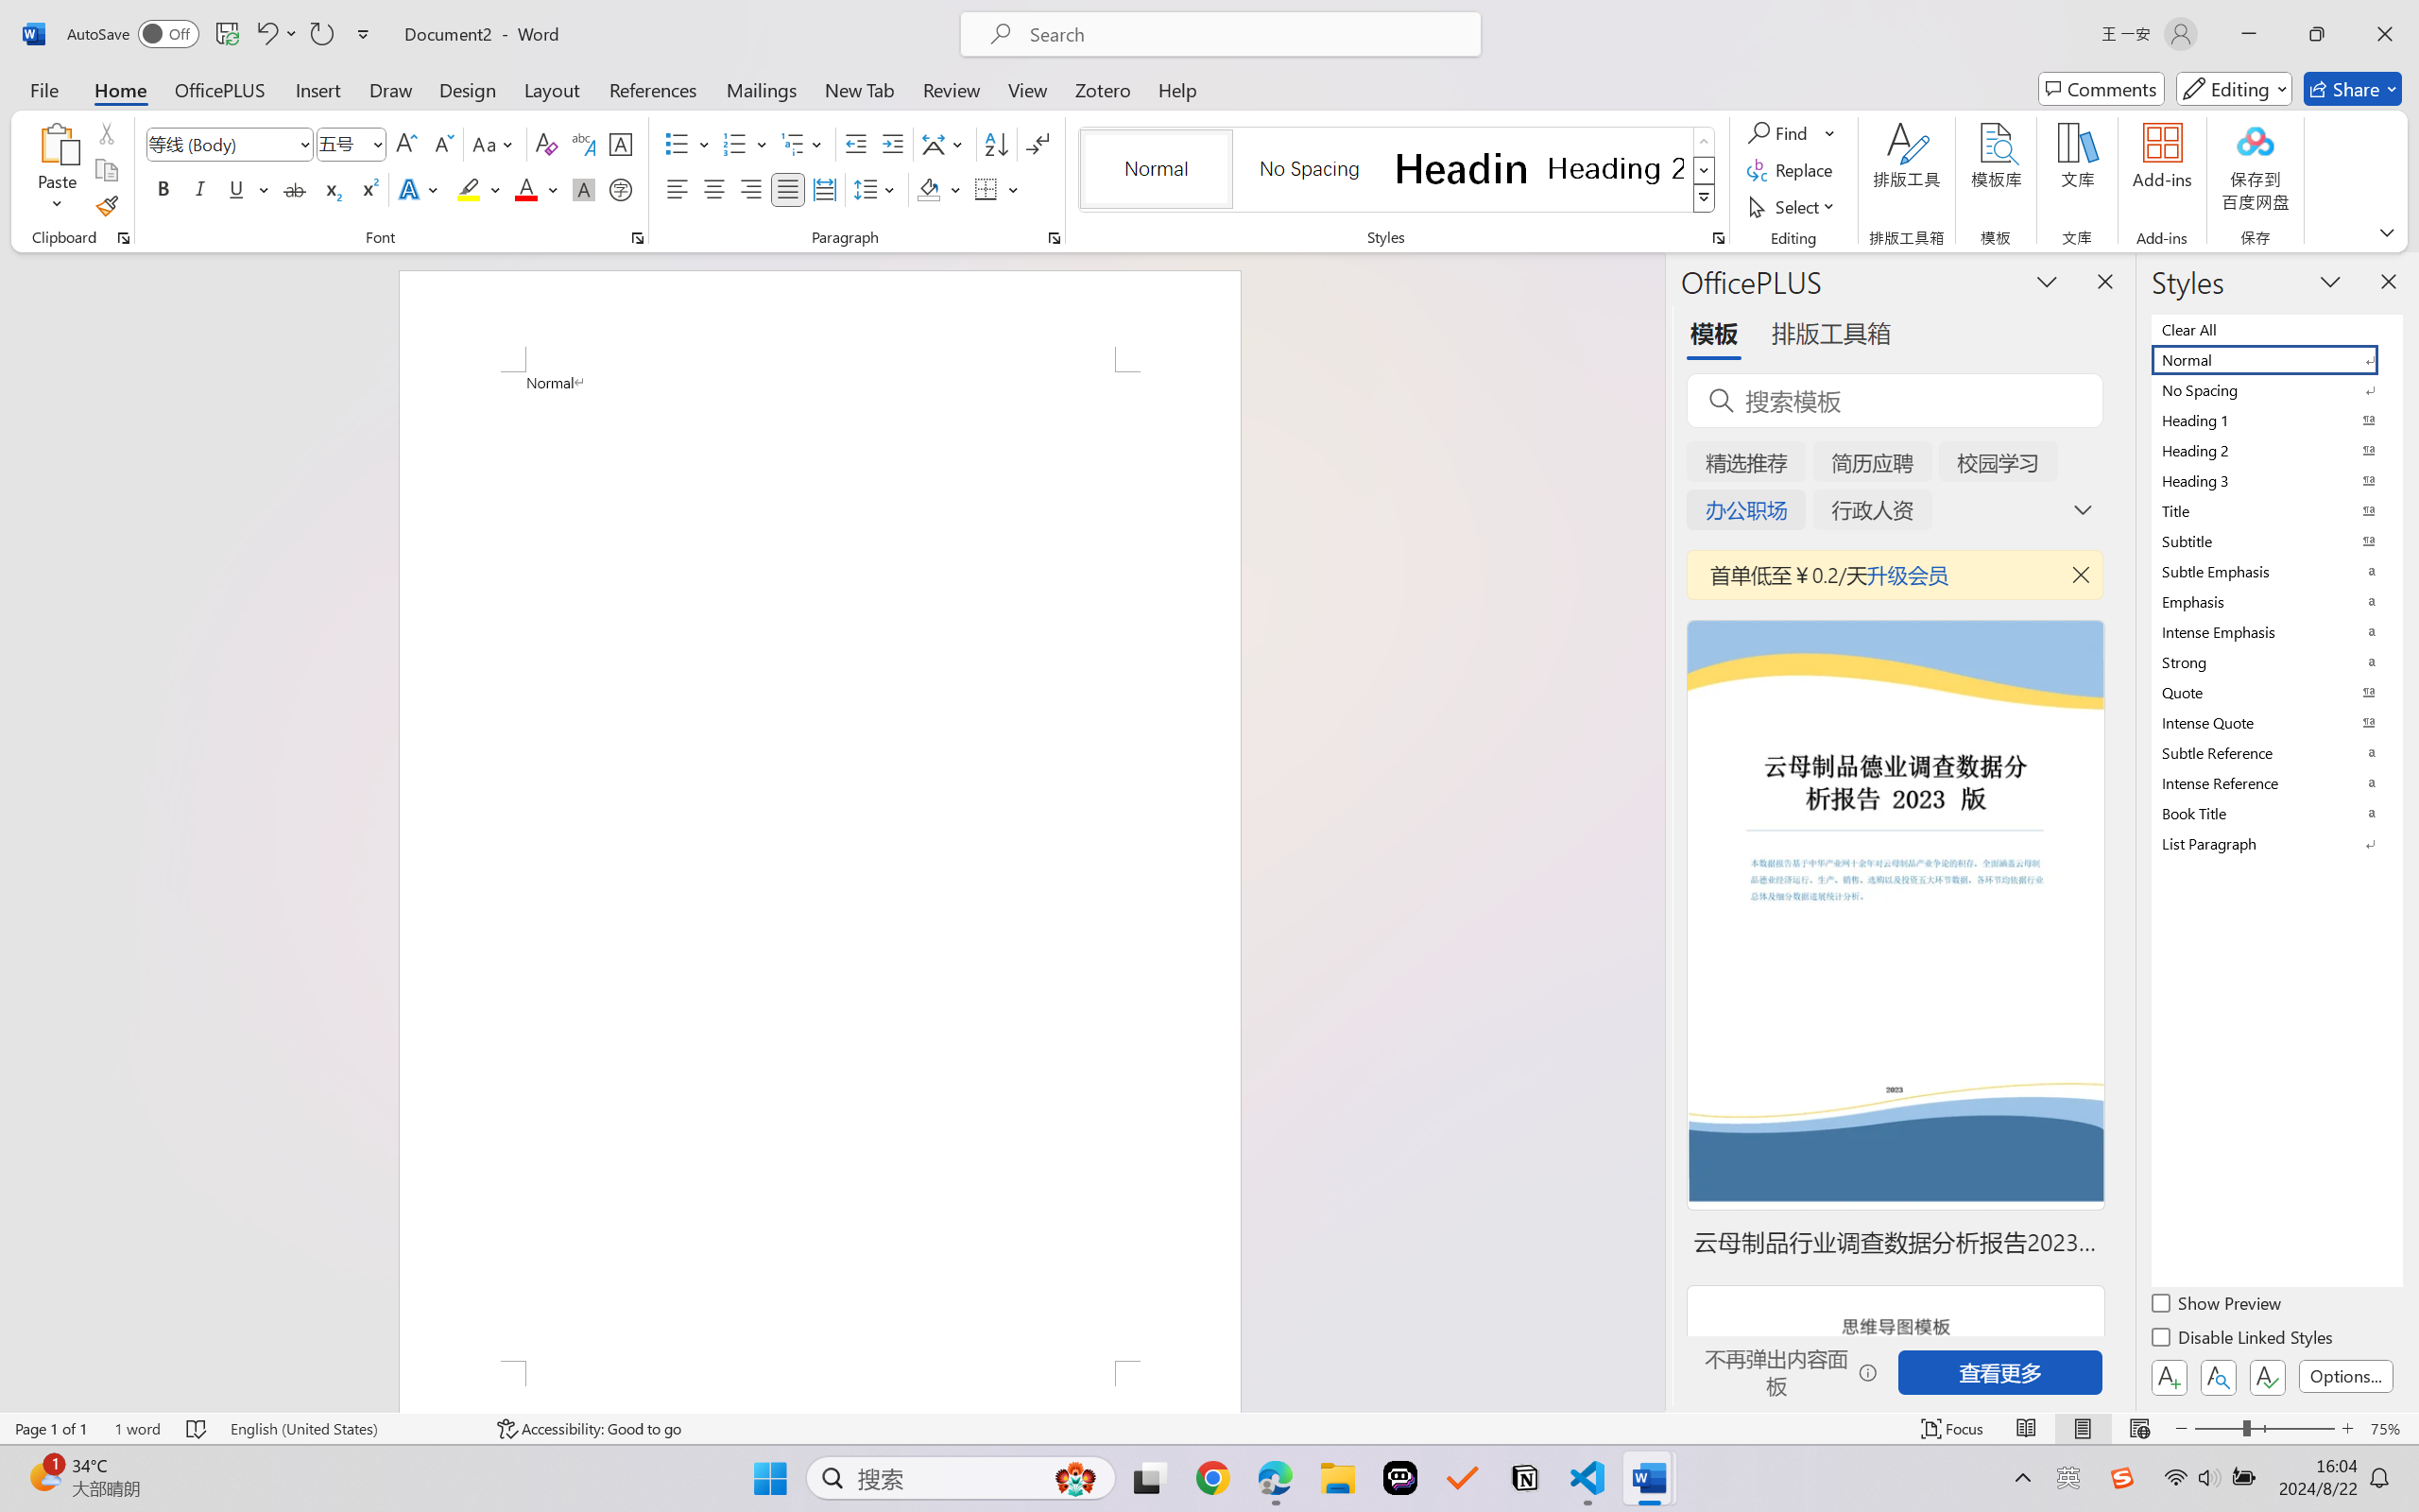 Image resolution: width=2419 pixels, height=1512 pixels. What do you see at coordinates (1704, 198) in the screenshot?
I see `Class: NetUIImage` at bounding box center [1704, 198].